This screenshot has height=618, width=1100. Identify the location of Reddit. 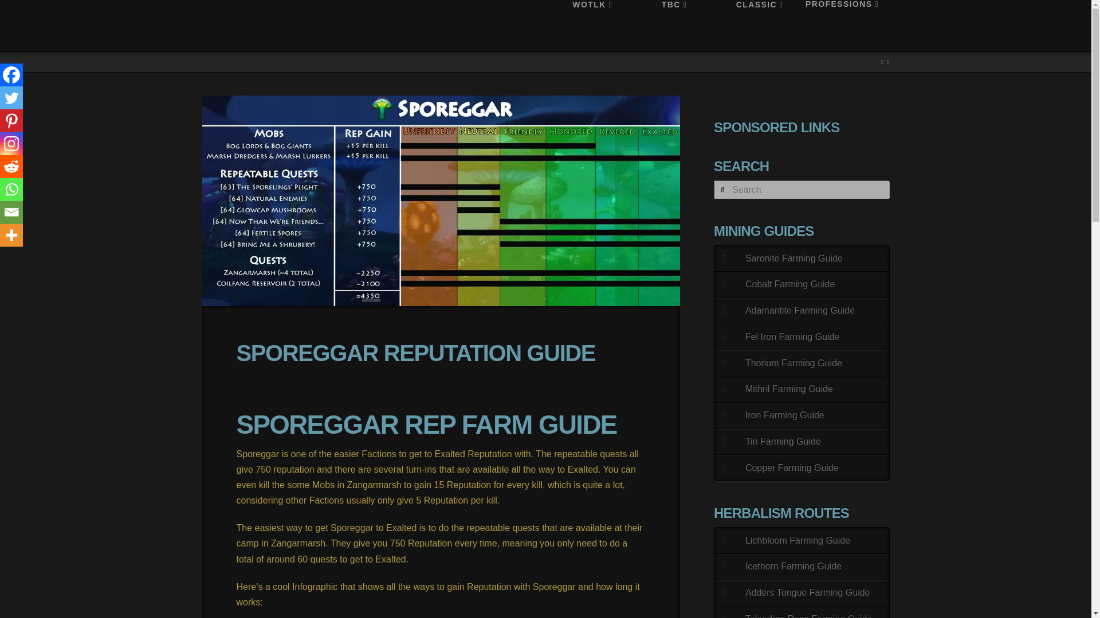
(11, 167).